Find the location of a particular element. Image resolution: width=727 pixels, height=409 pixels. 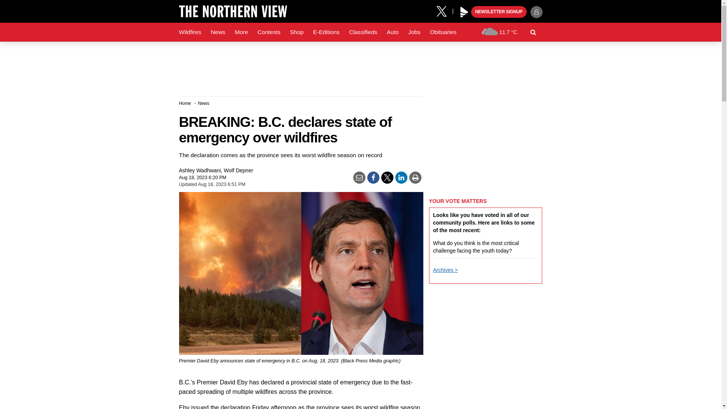

NEWSLETTER SIGNUP is located at coordinates (499, 12).